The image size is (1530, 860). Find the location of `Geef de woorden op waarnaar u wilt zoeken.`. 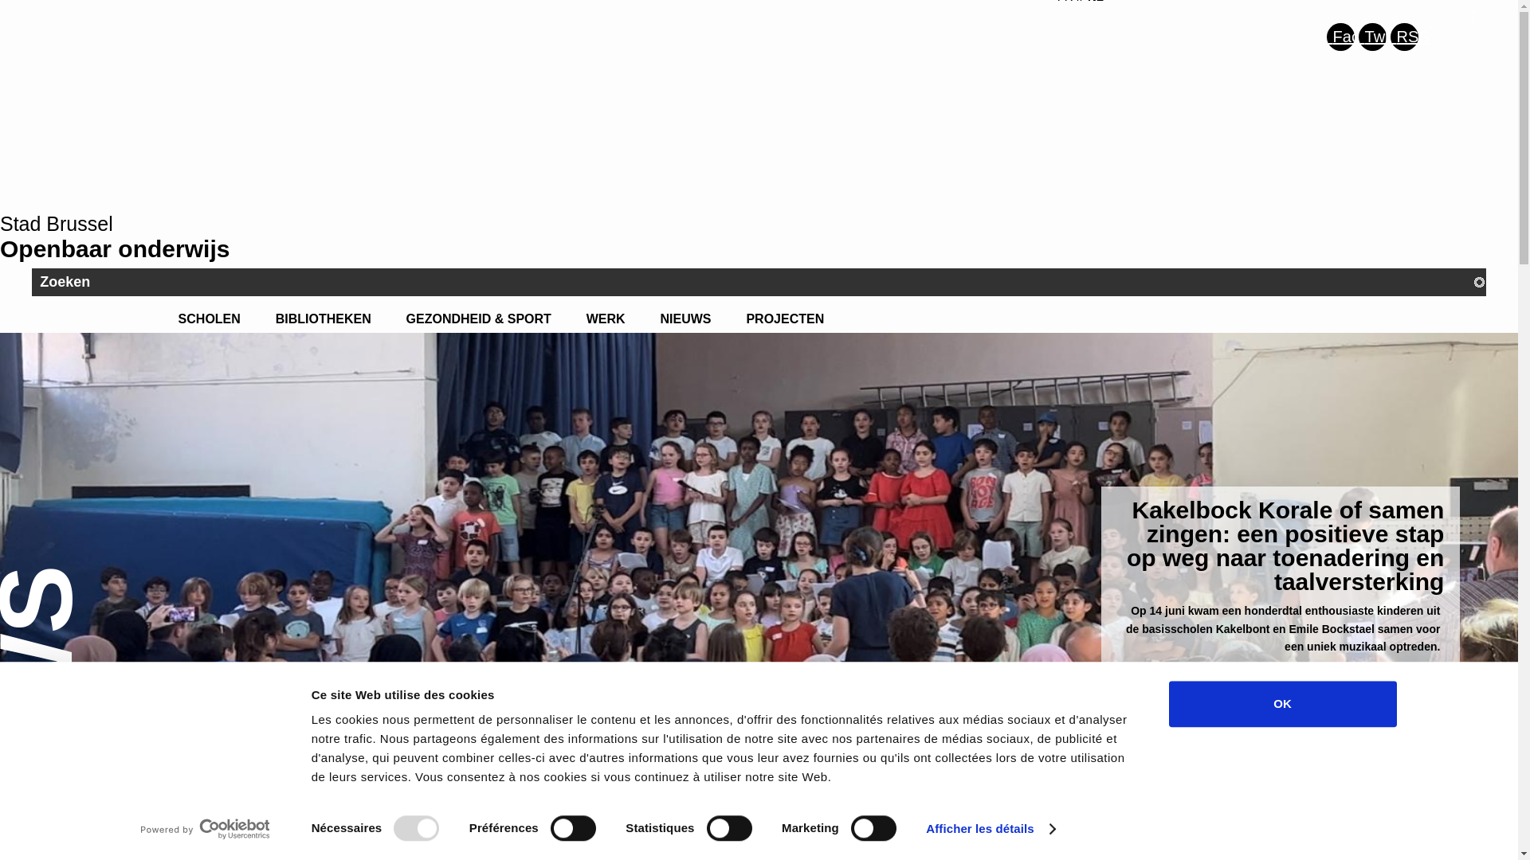

Geef de woorden op waarnaar u wilt zoeken. is located at coordinates (759, 282).